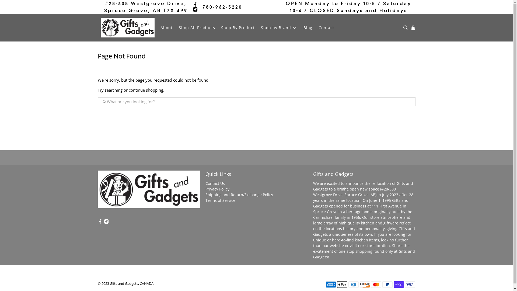 This screenshot has height=291, width=517. I want to click on Gifts and Gadgets,  CANADA on Instagram, so click(195, 9).